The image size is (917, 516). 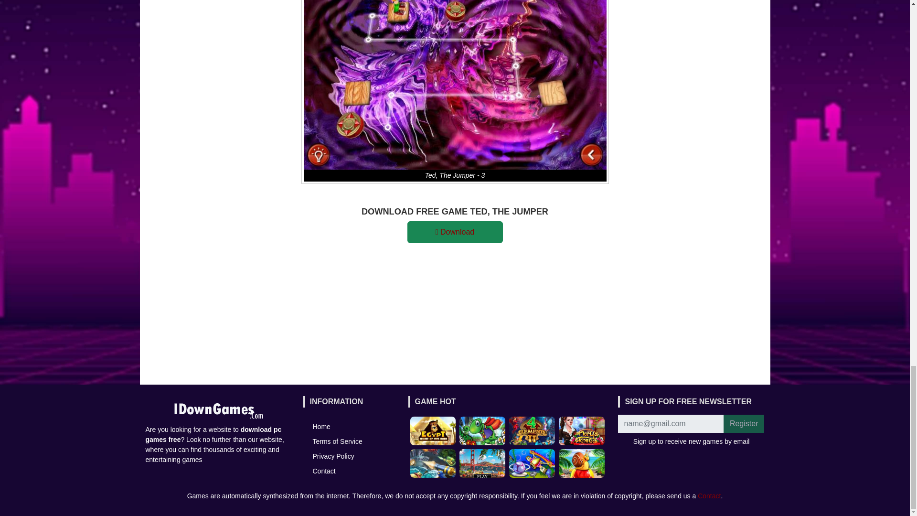 What do you see at coordinates (218, 410) in the screenshot?
I see `Idowngames.com` at bounding box center [218, 410].